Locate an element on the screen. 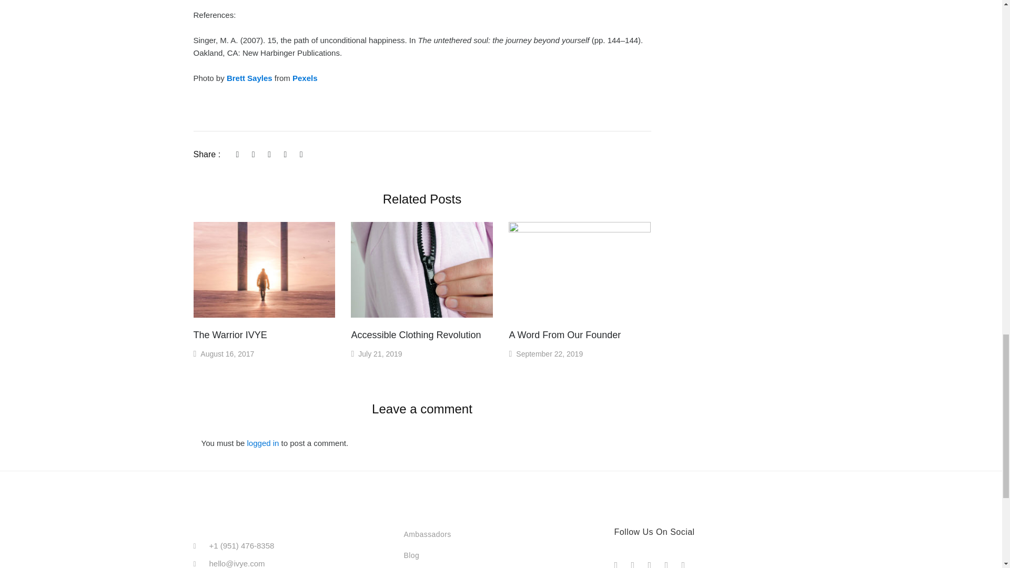 The width and height of the screenshot is (1010, 568). logged in is located at coordinates (263, 443).